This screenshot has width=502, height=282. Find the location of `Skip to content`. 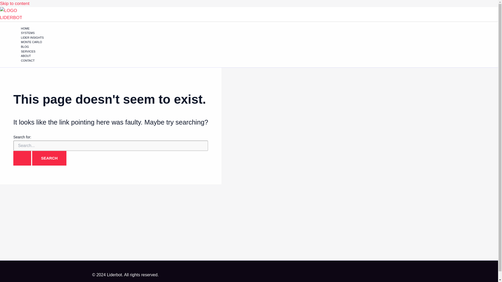

Skip to content is located at coordinates (15, 3).